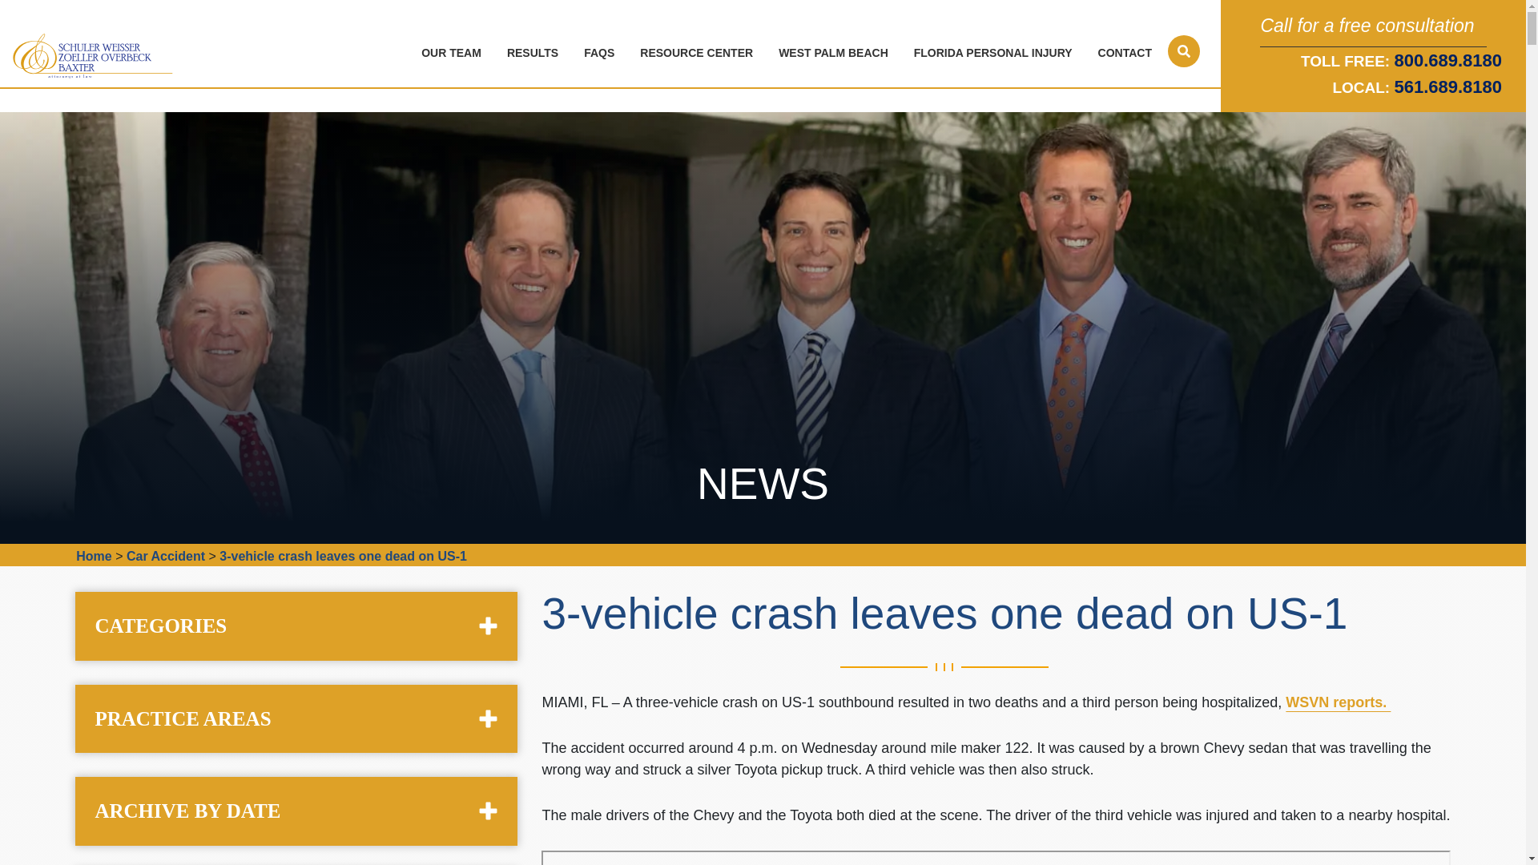  I want to click on Go to the Car Accident category archives., so click(165, 556).